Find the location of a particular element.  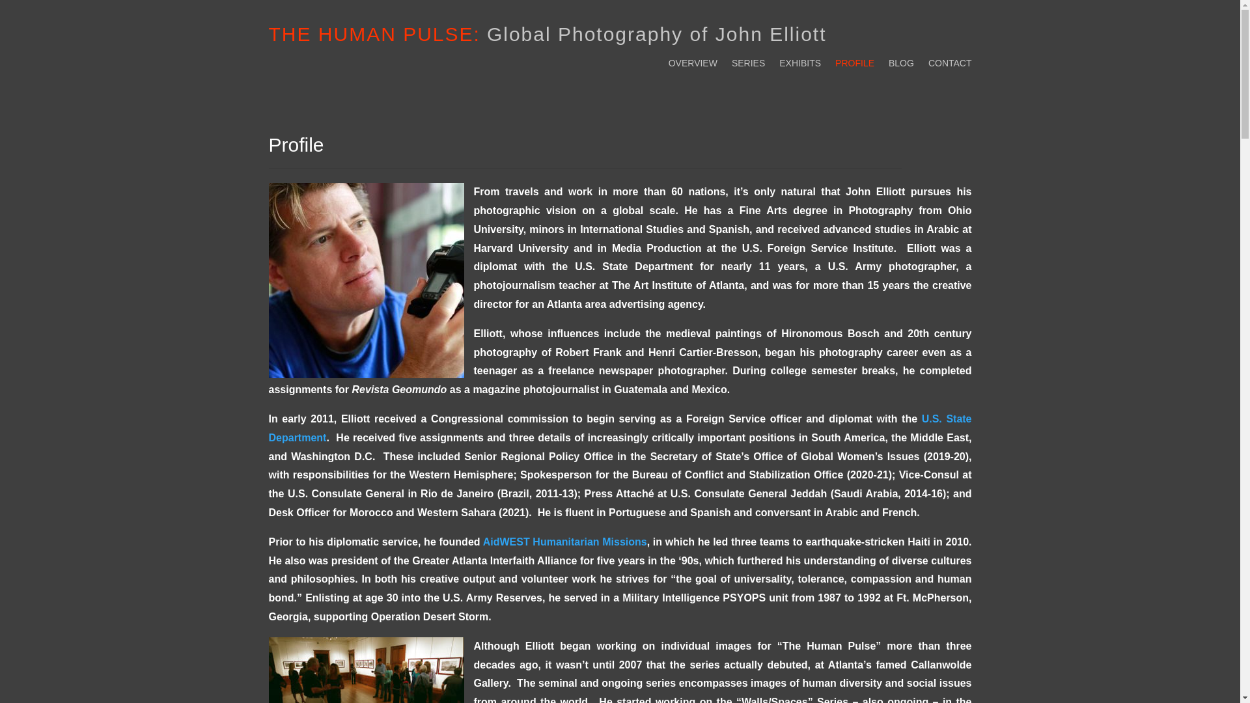

BLOG is located at coordinates (901, 65).